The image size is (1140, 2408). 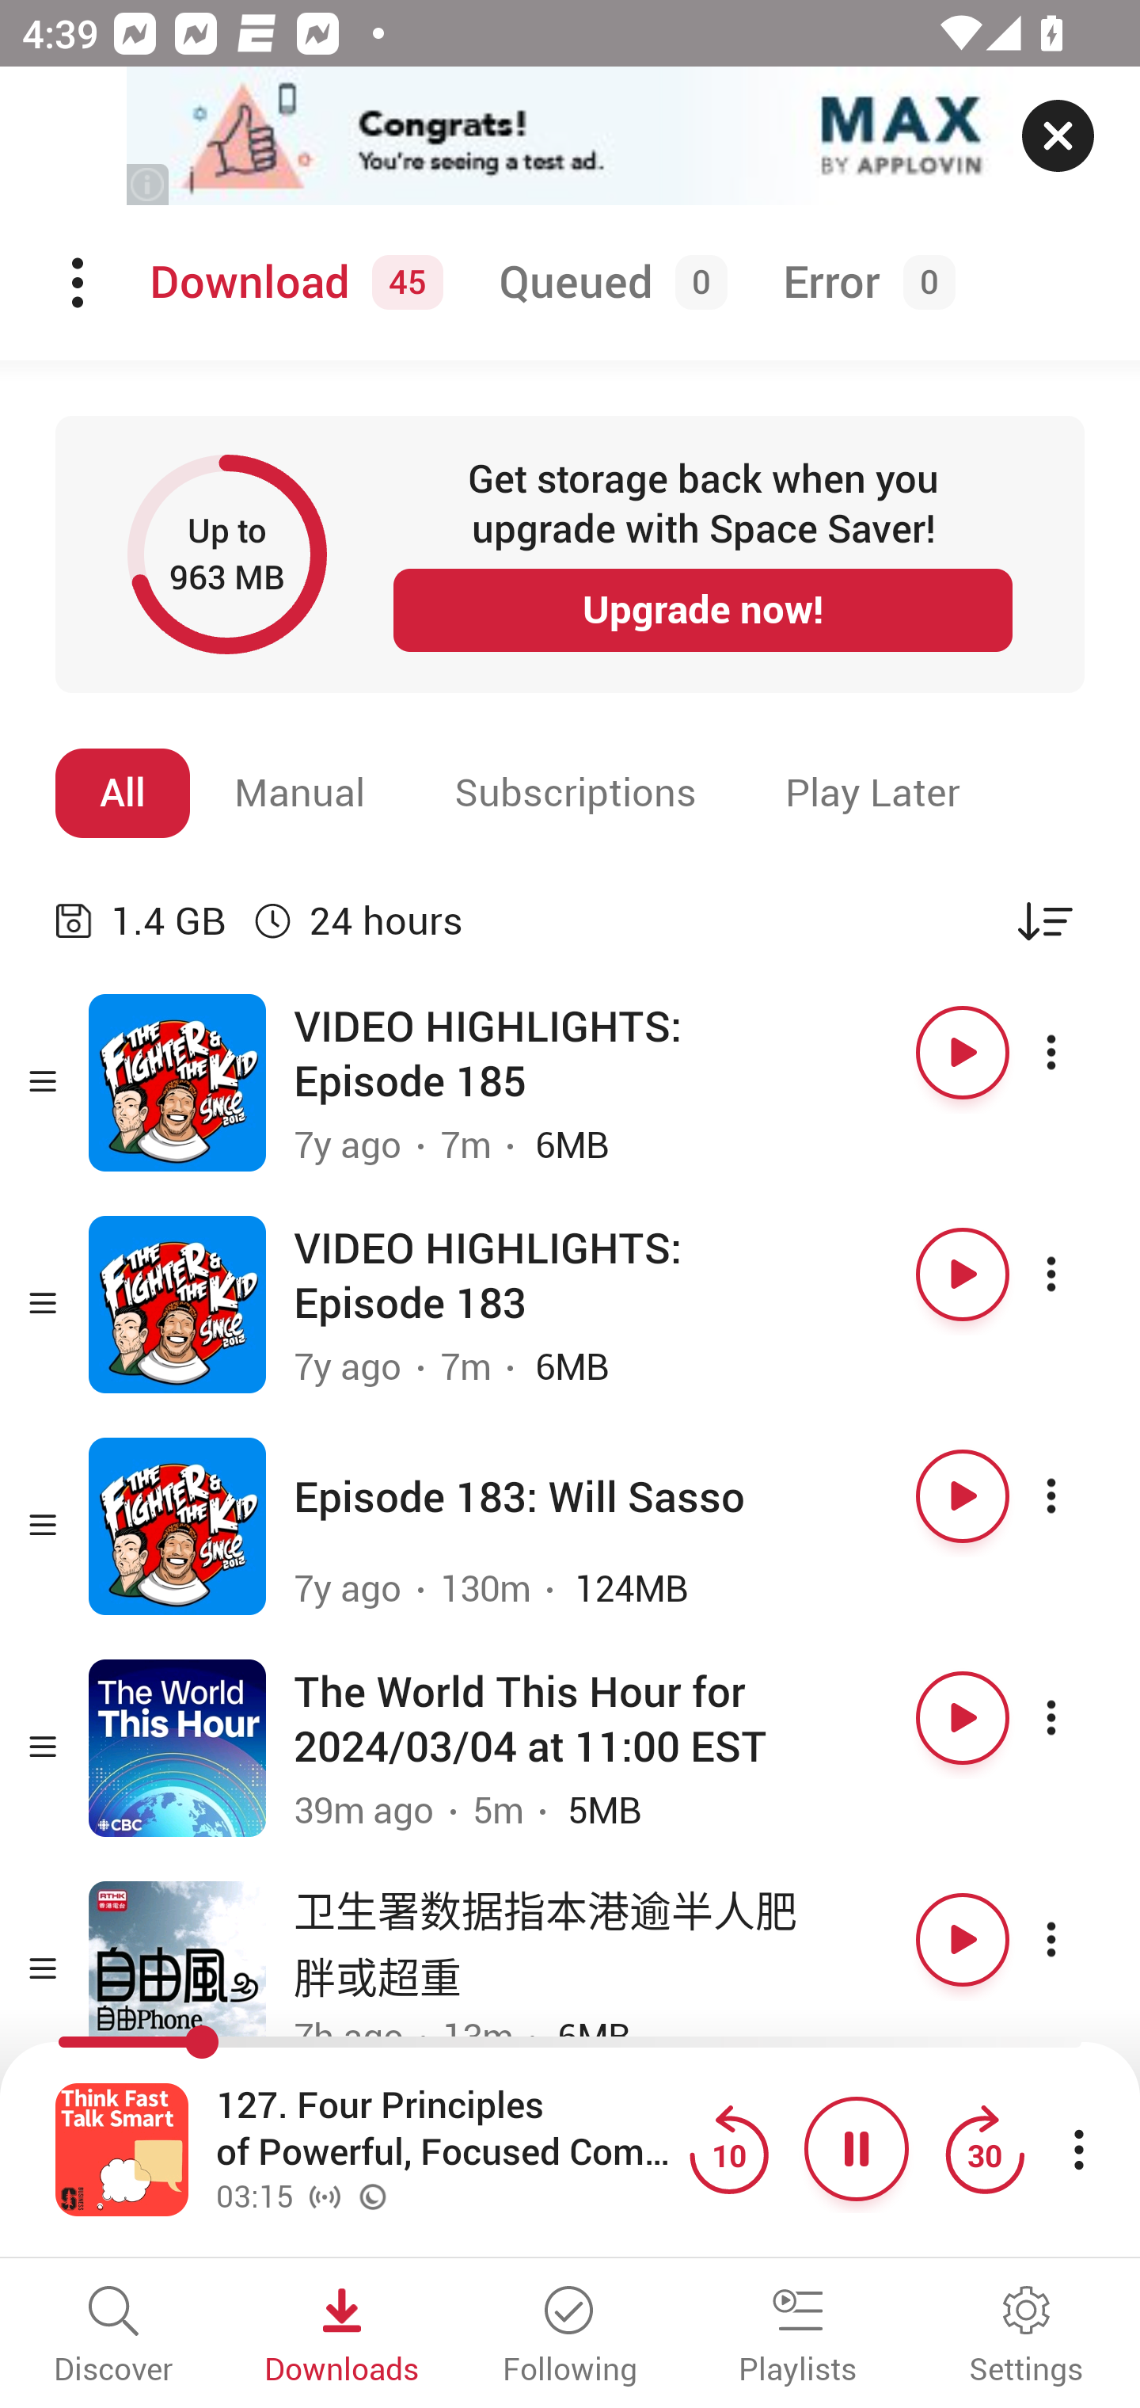 I want to click on Play button, so click(x=963, y=1717).